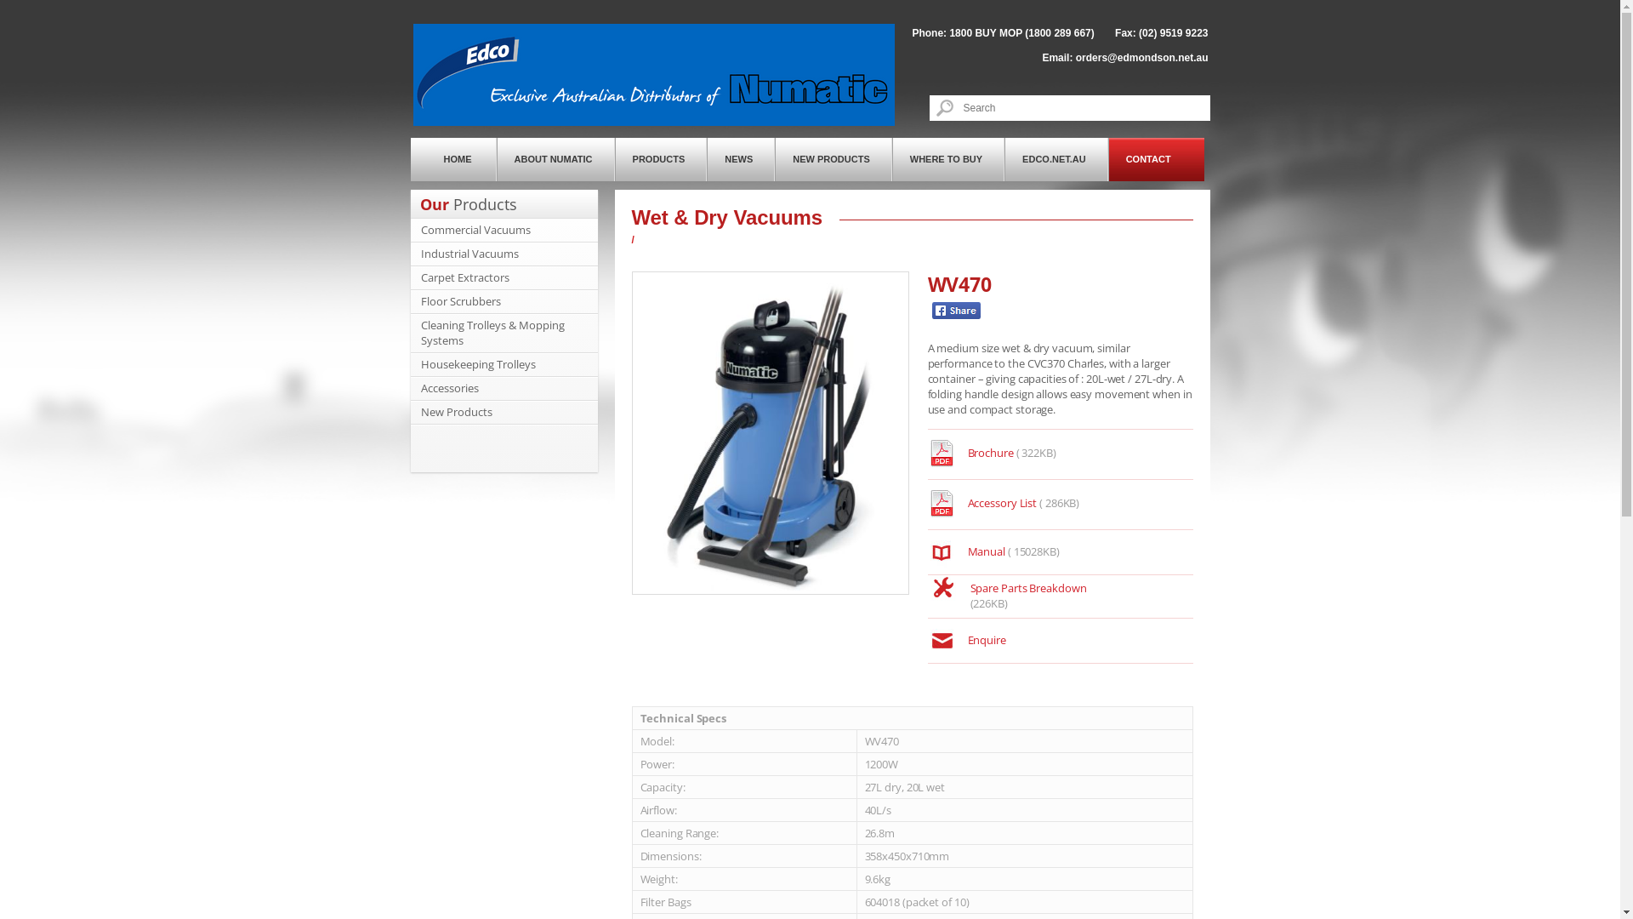 The height and width of the screenshot is (919, 1633). Describe the element at coordinates (834, 160) in the screenshot. I see `NEW PRODUCTS` at that location.